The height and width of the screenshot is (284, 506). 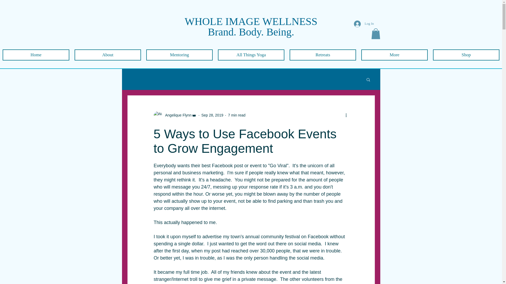 What do you see at coordinates (174, 115) in the screenshot?
I see `Angelique Flynn` at bounding box center [174, 115].